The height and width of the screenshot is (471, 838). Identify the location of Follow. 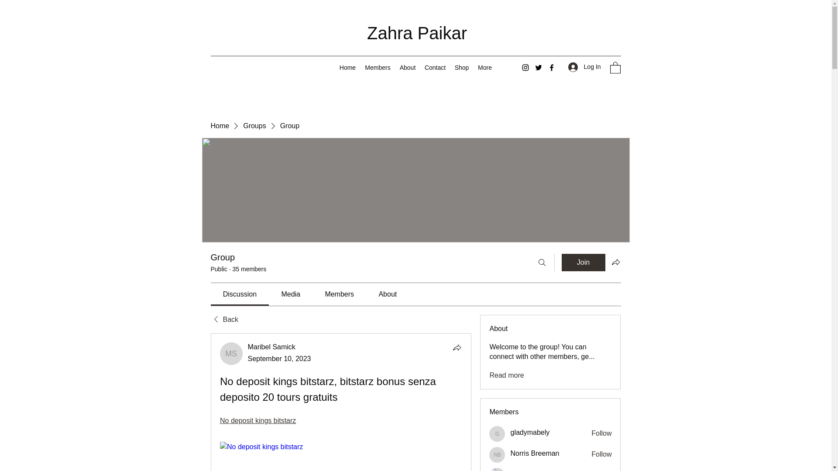
(601, 454).